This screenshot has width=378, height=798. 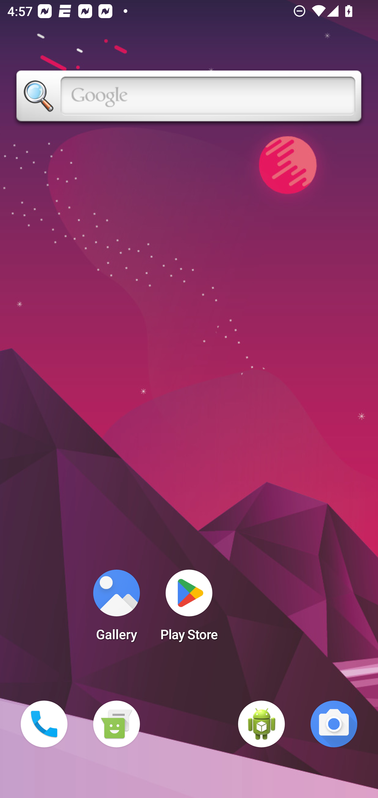 What do you see at coordinates (116, 724) in the screenshot?
I see `Messaging` at bounding box center [116, 724].